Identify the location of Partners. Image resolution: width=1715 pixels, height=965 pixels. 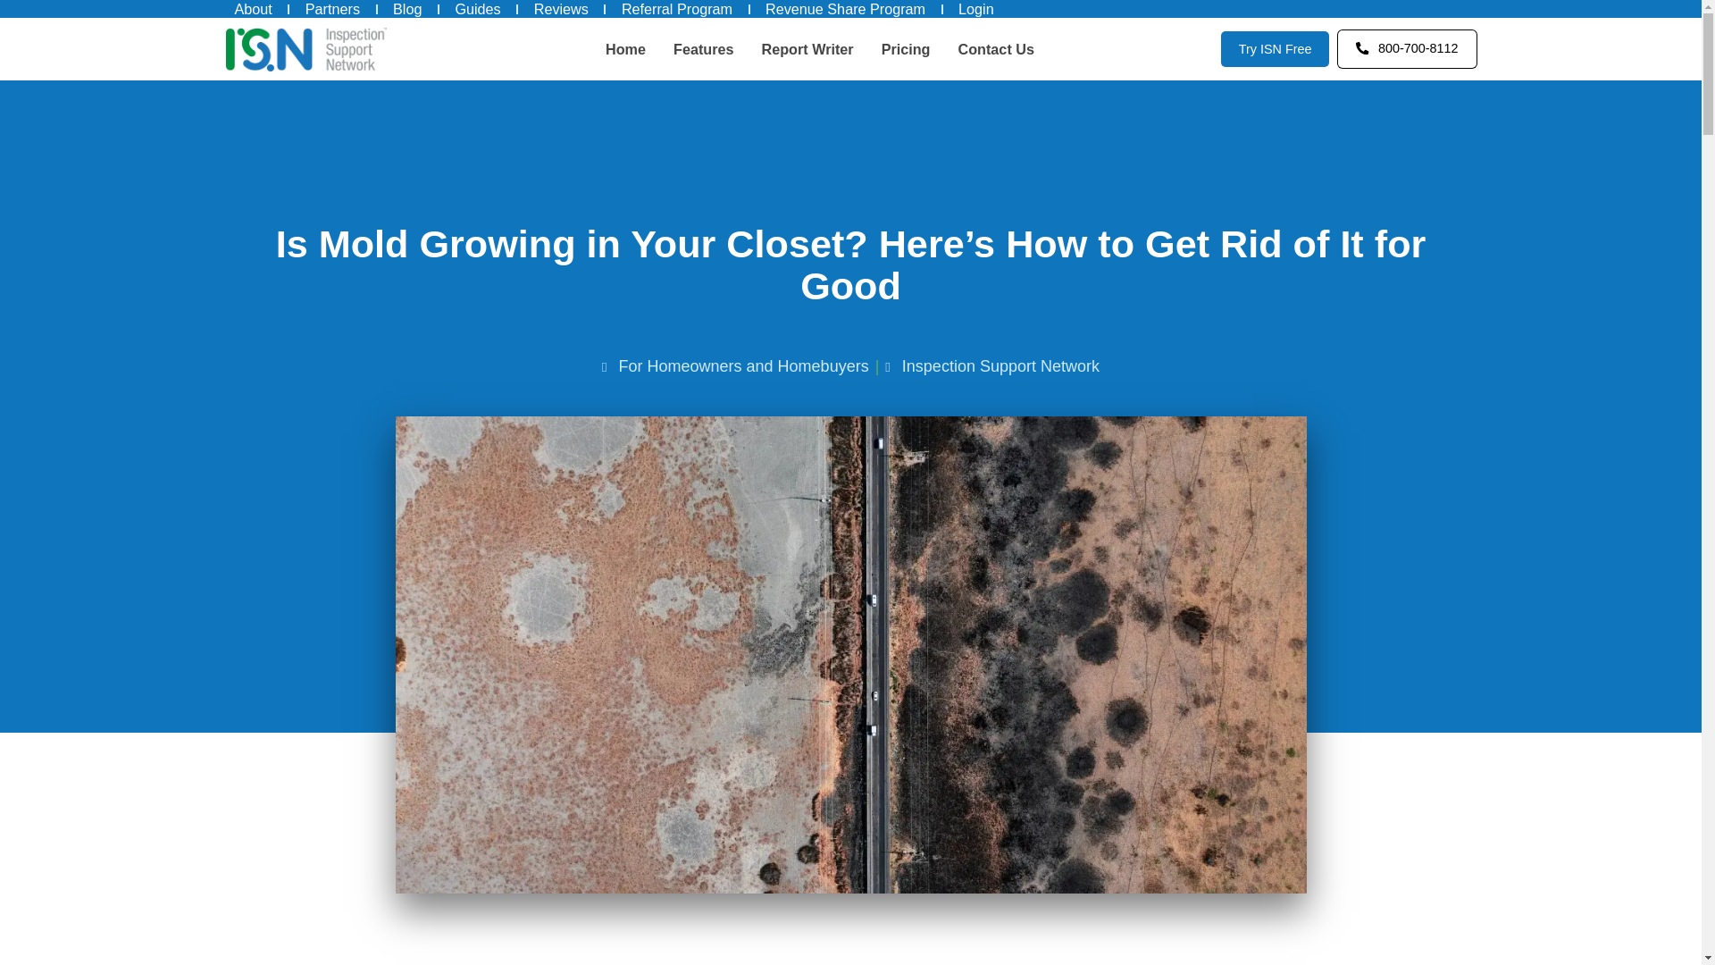
(332, 9).